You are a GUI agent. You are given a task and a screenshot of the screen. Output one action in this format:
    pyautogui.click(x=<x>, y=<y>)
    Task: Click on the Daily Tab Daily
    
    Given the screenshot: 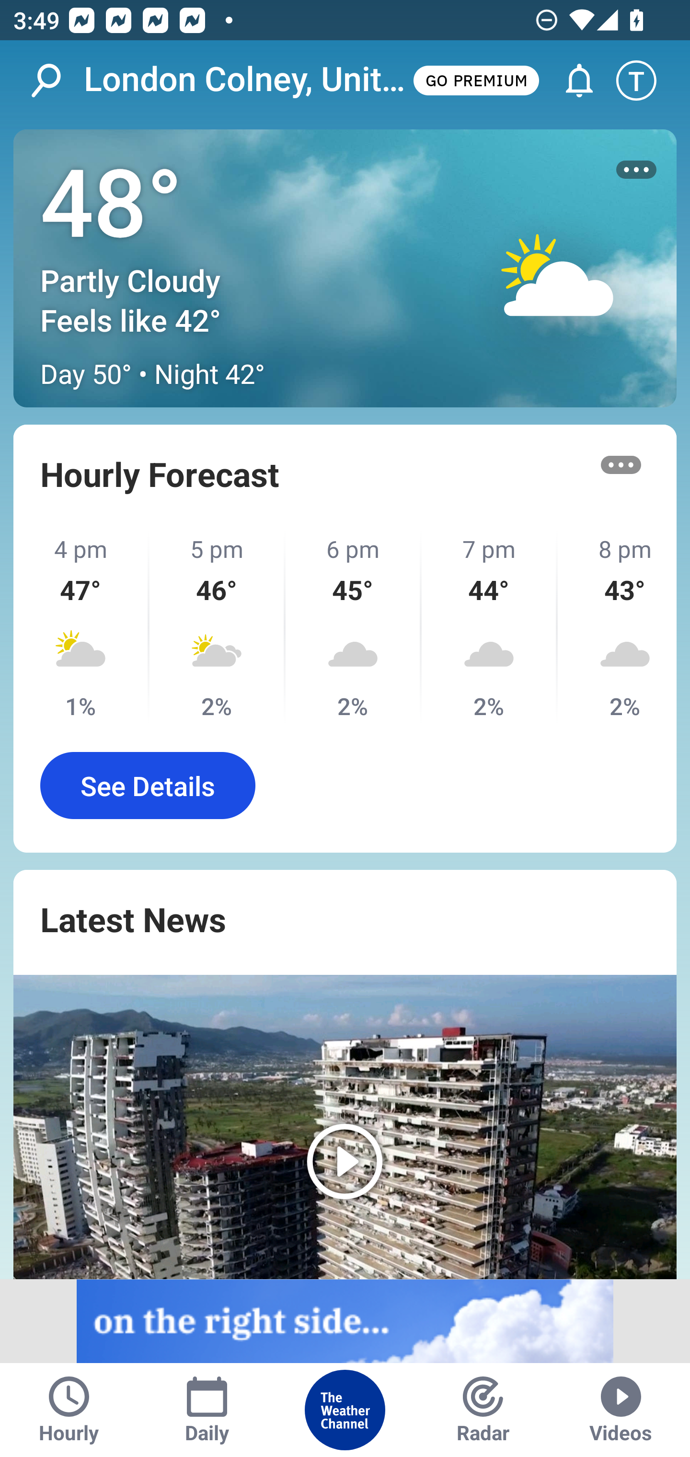 What is the action you would take?
    pyautogui.click(x=207, y=1410)
    